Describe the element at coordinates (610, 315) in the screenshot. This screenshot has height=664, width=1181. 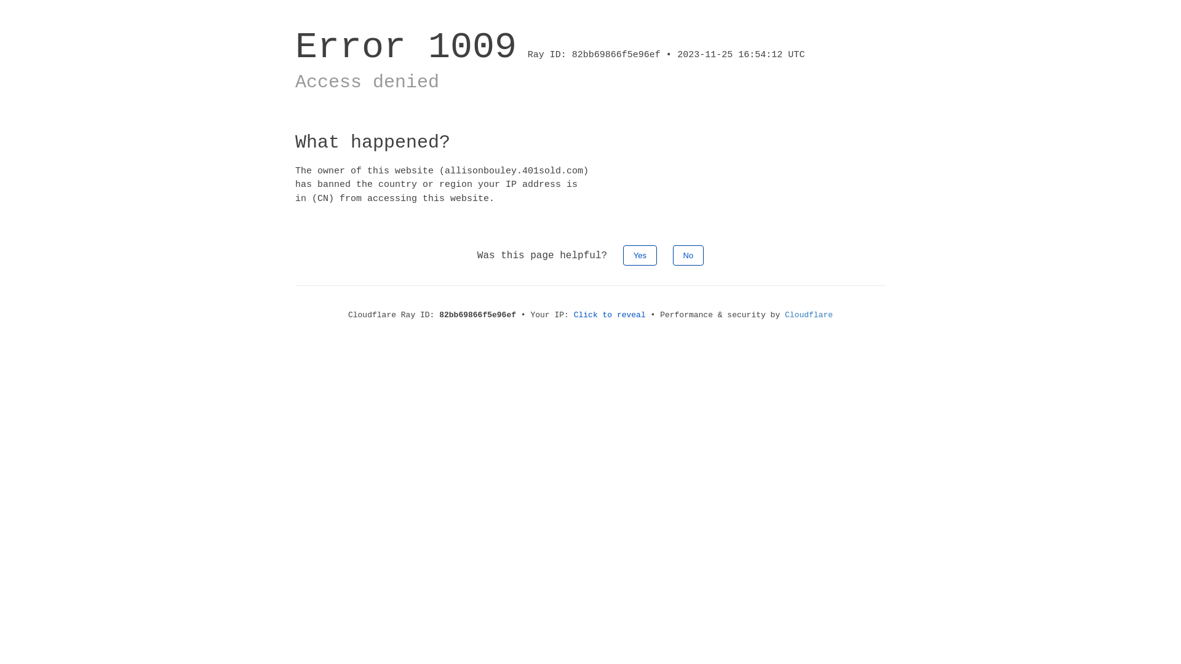
I see `Click to reveal` at that location.